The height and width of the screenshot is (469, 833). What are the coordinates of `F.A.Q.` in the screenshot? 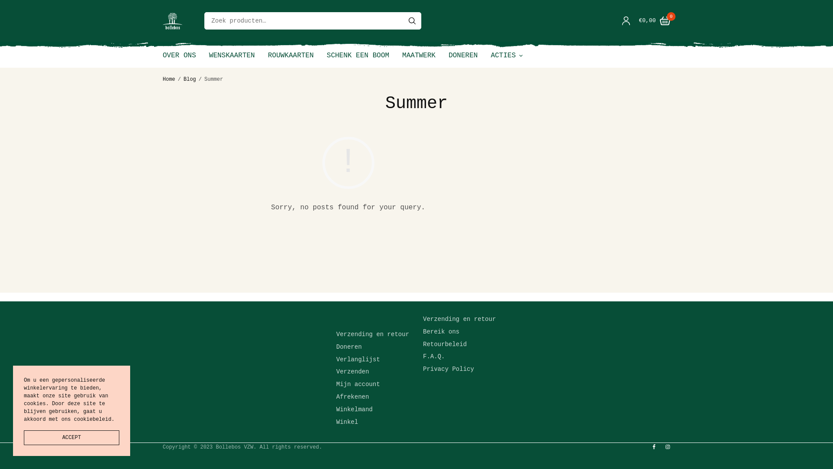 It's located at (434, 357).